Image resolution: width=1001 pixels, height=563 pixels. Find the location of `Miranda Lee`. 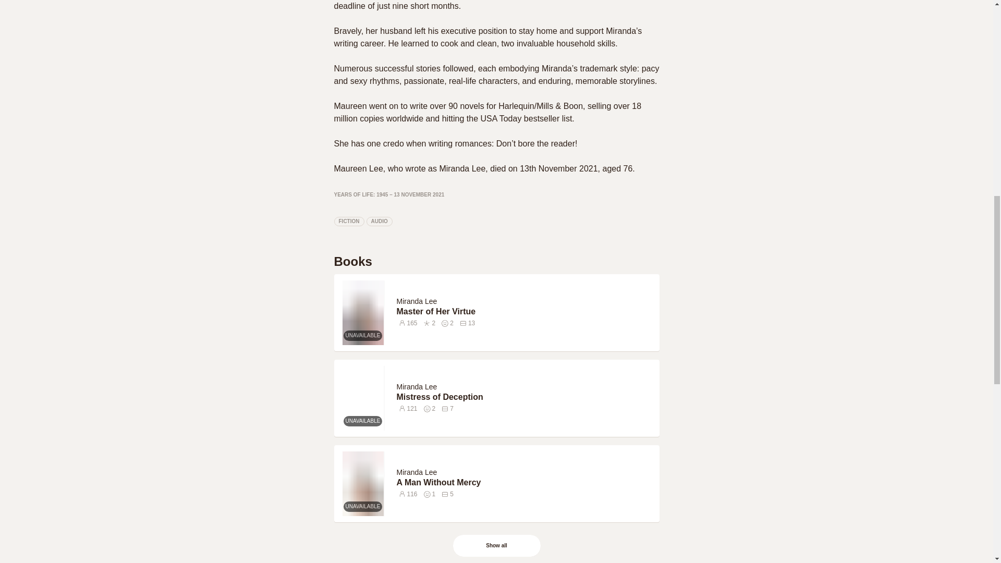

Miranda Lee is located at coordinates (416, 472).